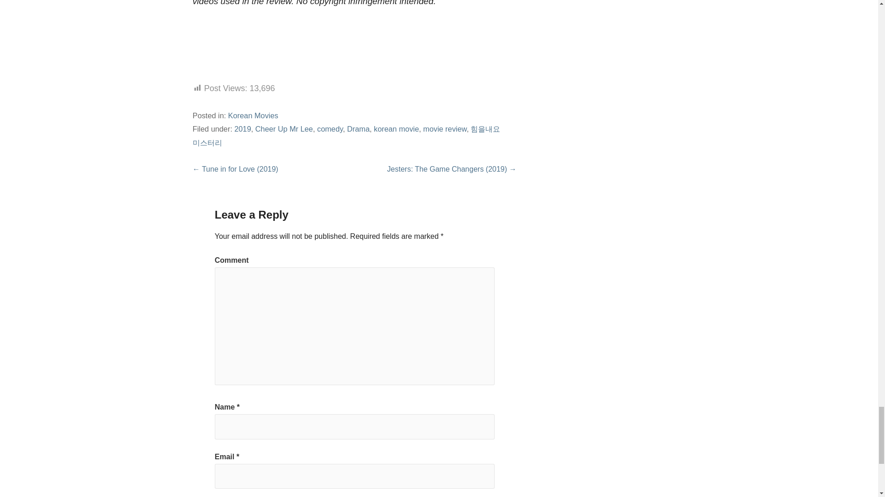 The width and height of the screenshot is (885, 497). I want to click on movie review, so click(444, 129).